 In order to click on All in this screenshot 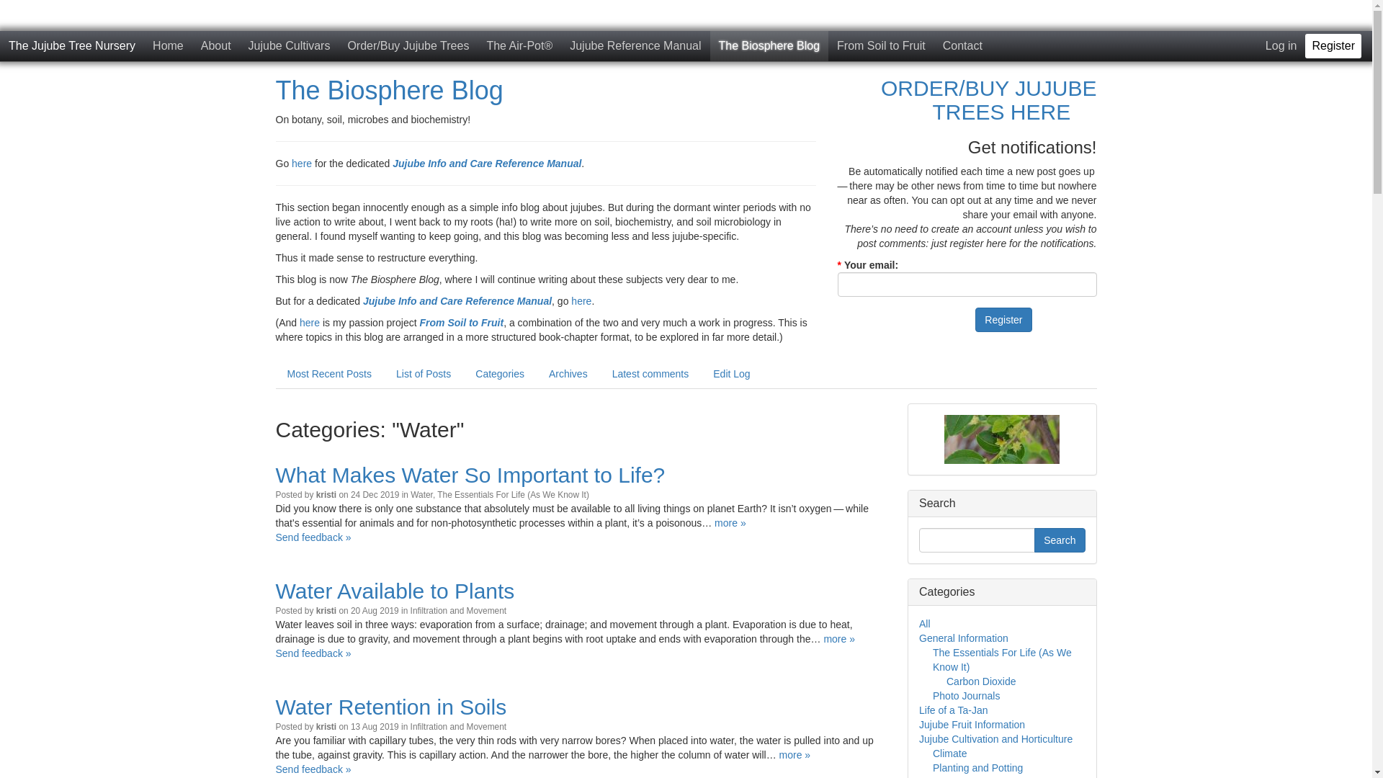, I will do `click(925, 624)`.